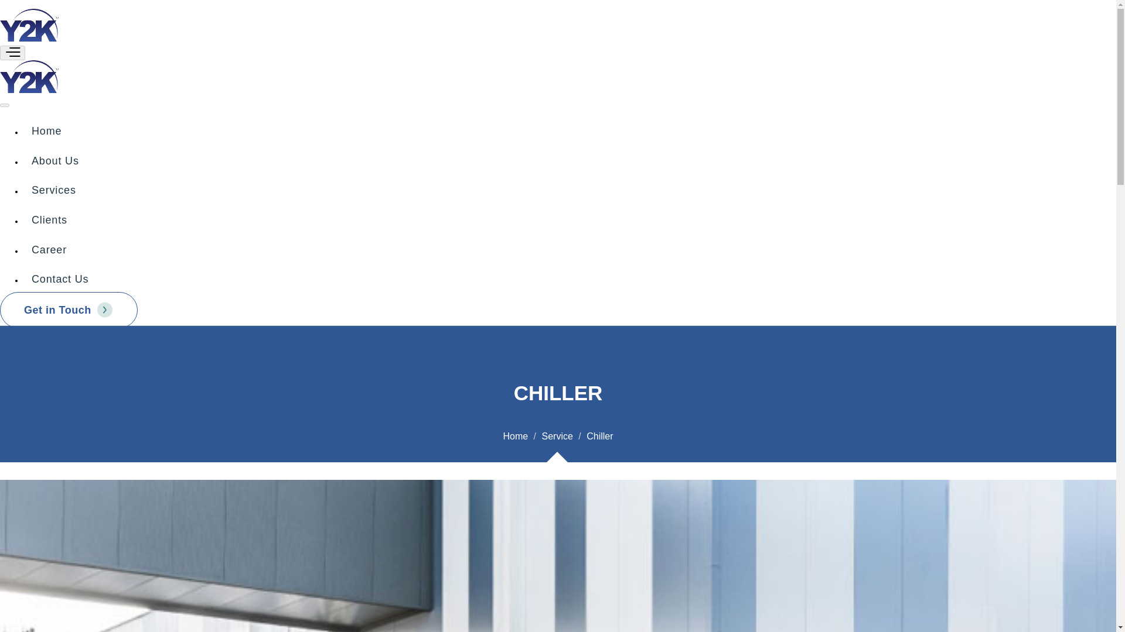  What do you see at coordinates (55, 190) in the screenshot?
I see `Services` at bounding box center [55, 190].